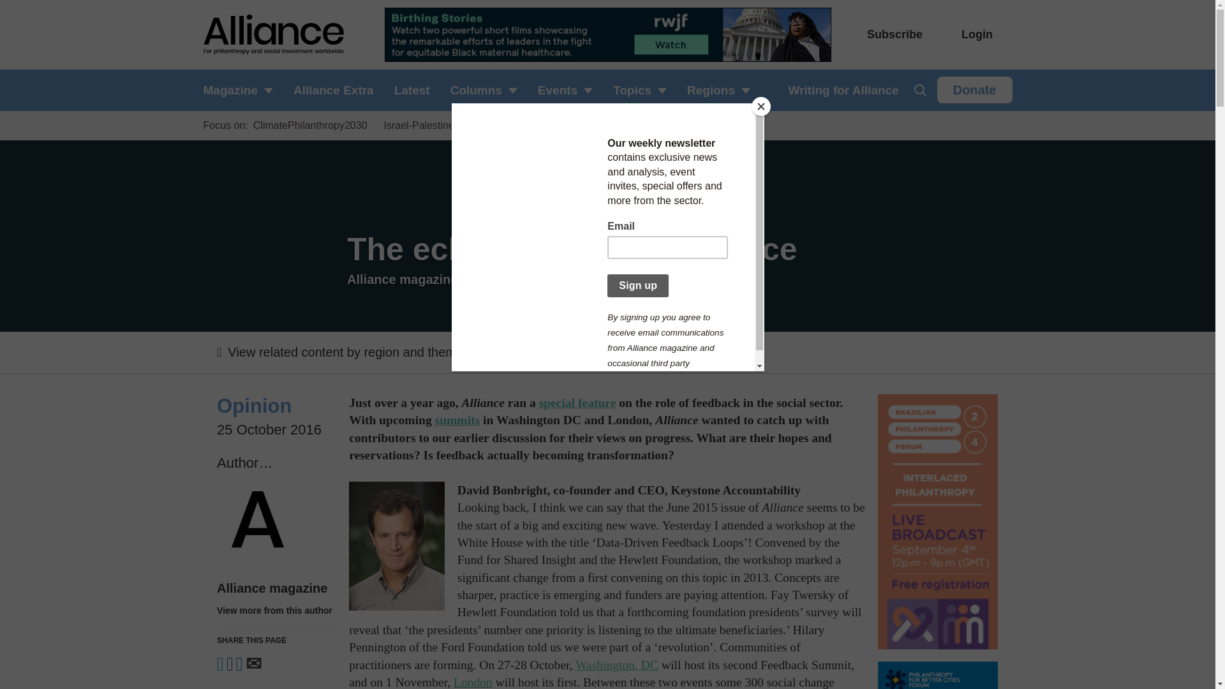  Describe the element at coordinates (977, 34) in the screenshot. I see `Login` at that location.